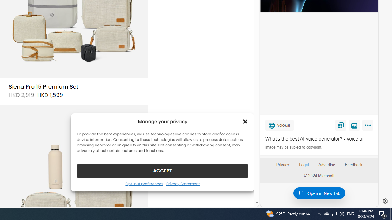 The image size is (392, 220). Describe the element at coordinates (354, 125) in the screenshot. I see `View image` at that location.